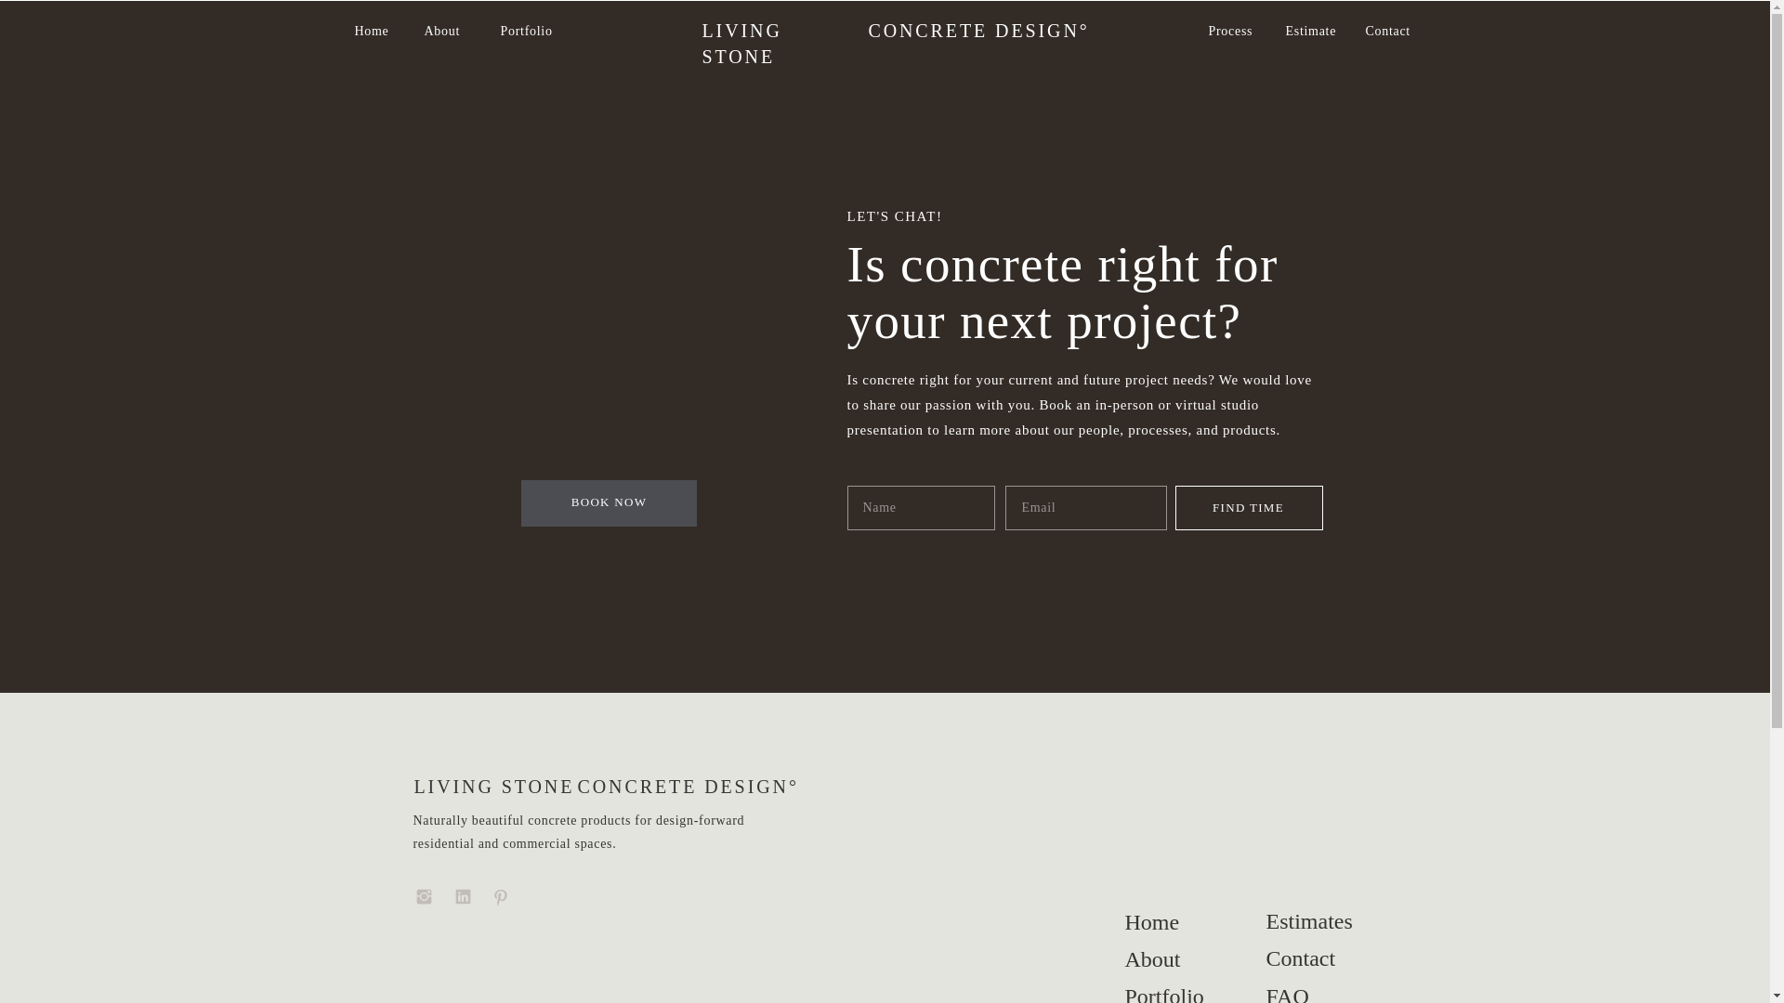 The image size is (1784, 1003). I want to click on Process, so click(1232, 30).